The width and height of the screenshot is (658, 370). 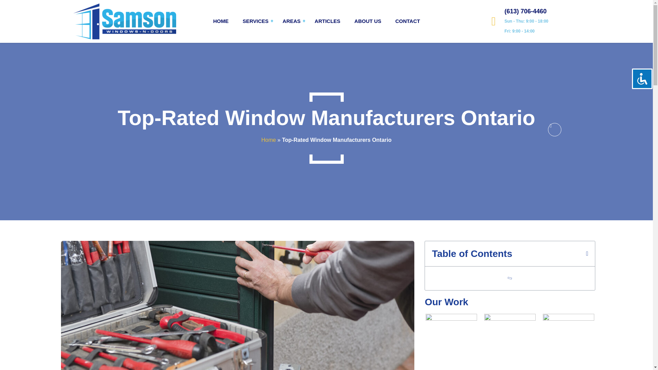 What do you see at coordinates (327, 21) in the screenshot?
I see `ARTICLES` at bounding box center [327, 21].